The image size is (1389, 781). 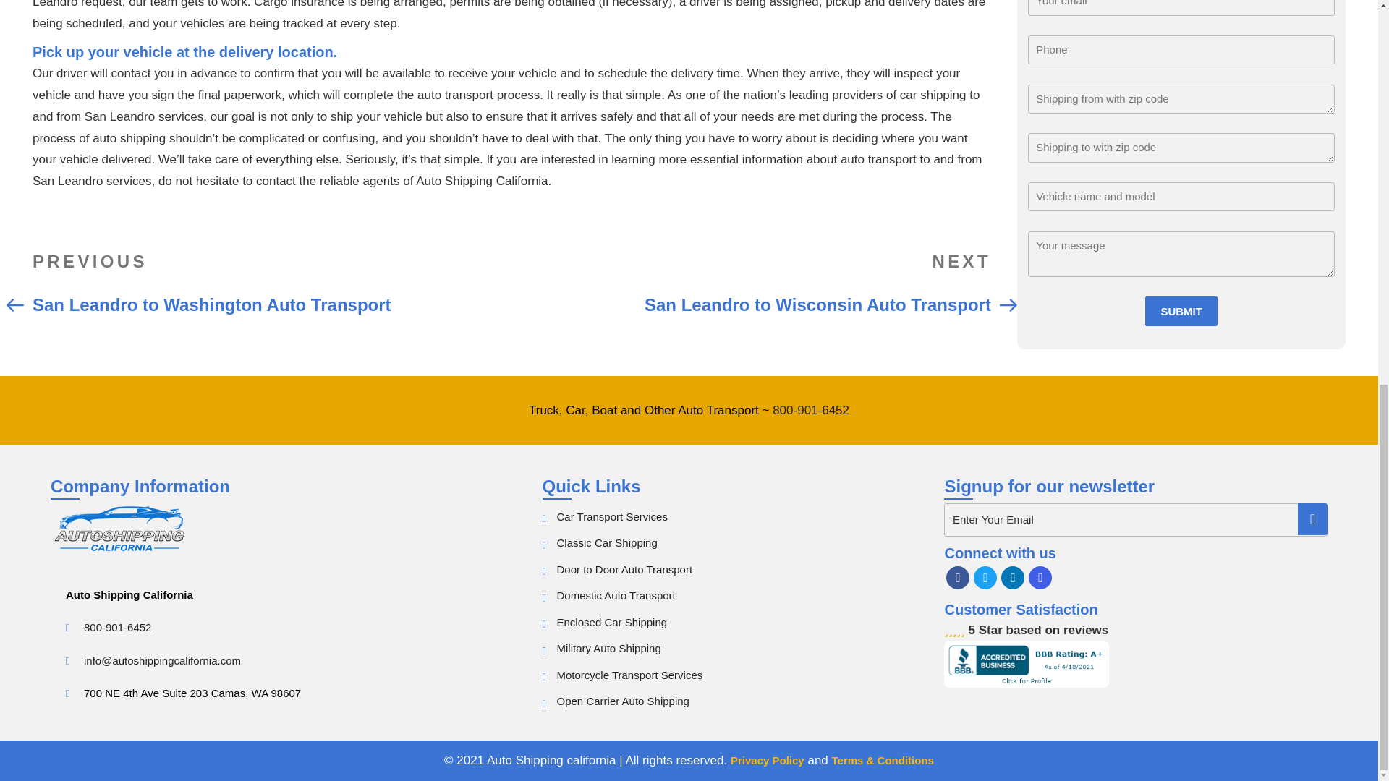 I want to click on 800-901-6452, so click(x=117, y=626).